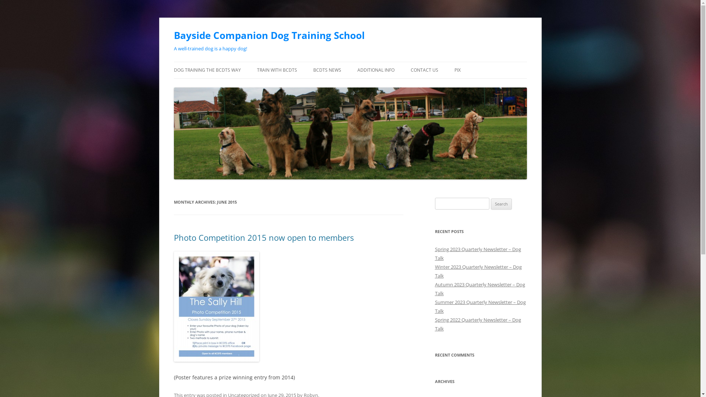 This screenshot has width=706, height=397. What do you see at coordinates (394, 86) in the screenshot?
I see `KEY DATES` at bounding box center [394, 86].